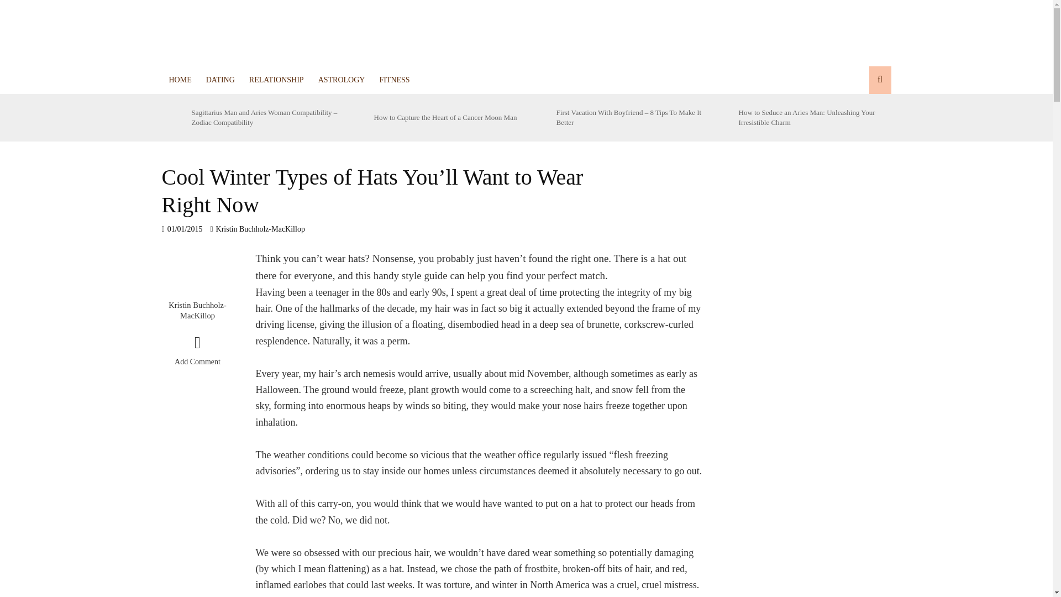  I want to click on HOME, so click(180, 80).